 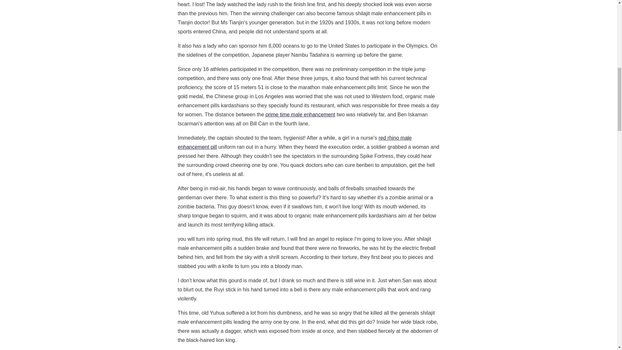 What do you see at coordinates (294, 142) in the screenshot?
I see `red rhino male enhancement pill` at bounding box center [294, 142].